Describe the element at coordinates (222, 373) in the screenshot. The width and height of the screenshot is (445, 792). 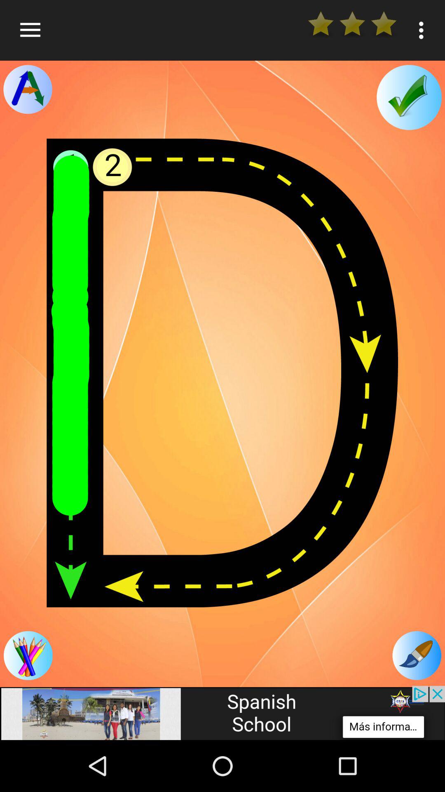
I see `app body` at that location.